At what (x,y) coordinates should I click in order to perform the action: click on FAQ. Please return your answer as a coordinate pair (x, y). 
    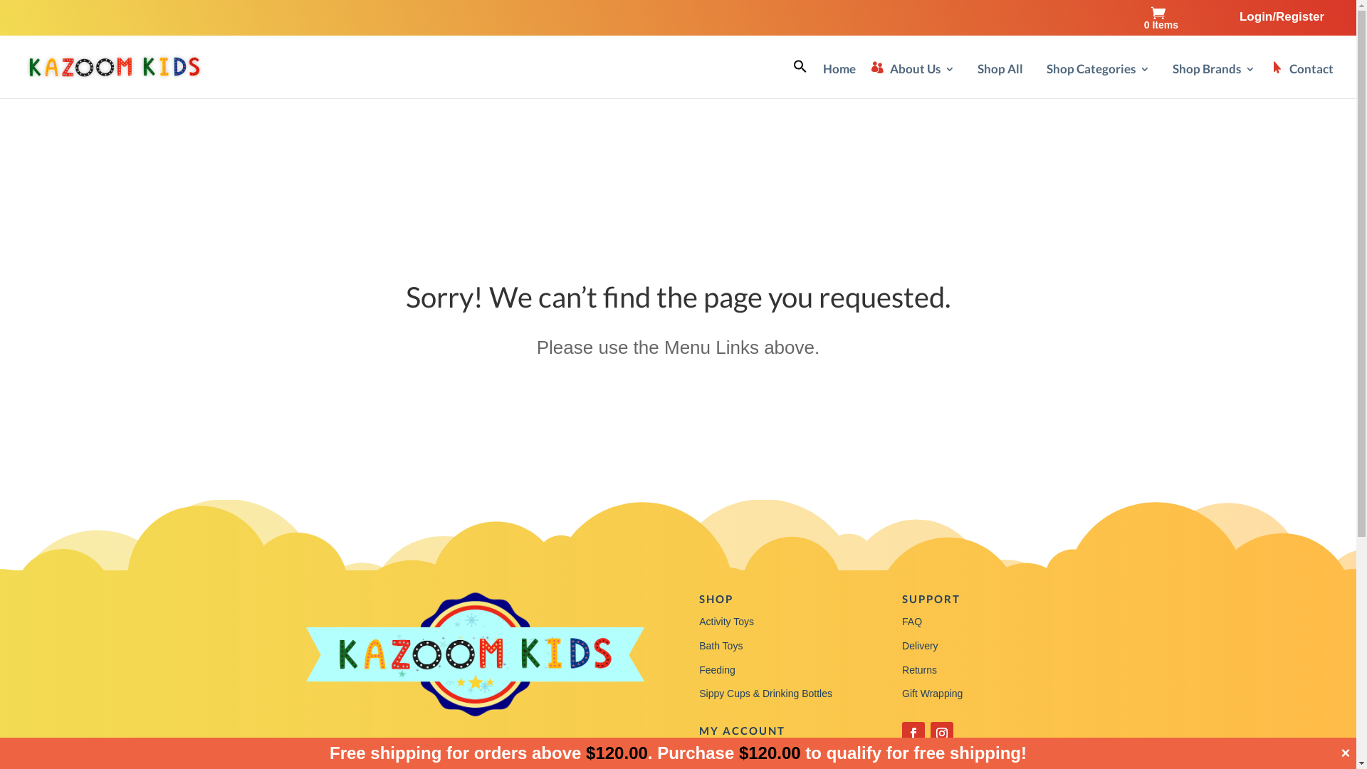
    Looking at the image, I should click on (912, 622).